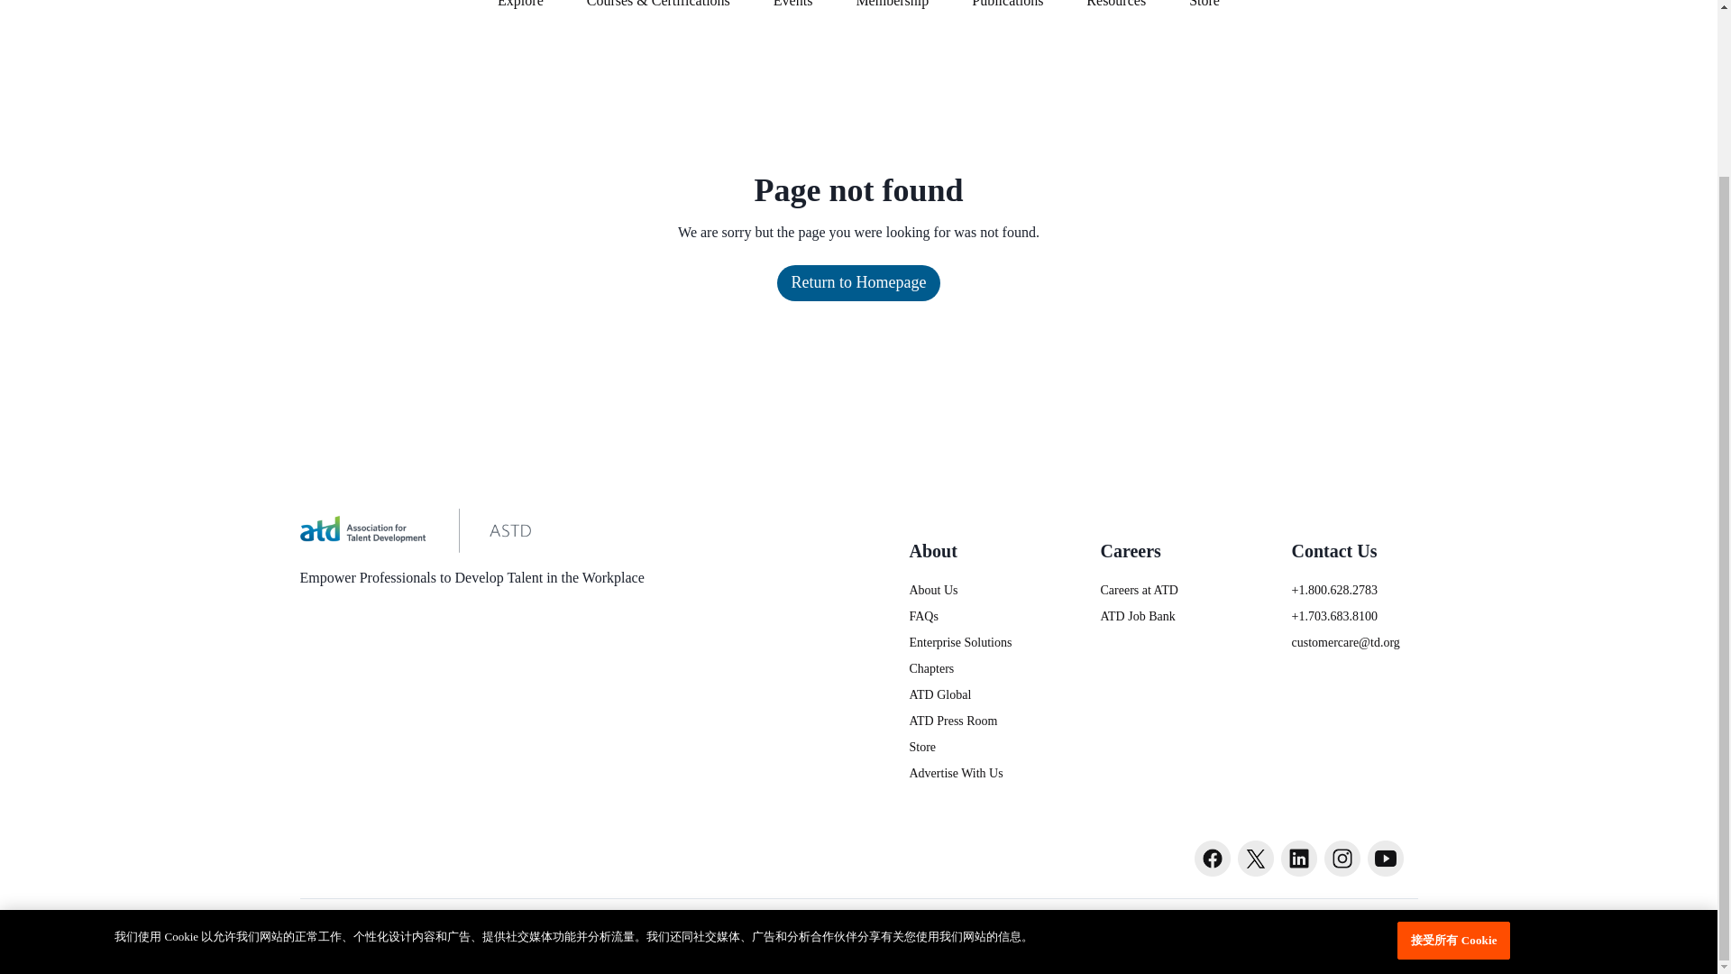 The height and width of the screenshot is (974, 1731). I want to click on FAQs, so click(972, 616).